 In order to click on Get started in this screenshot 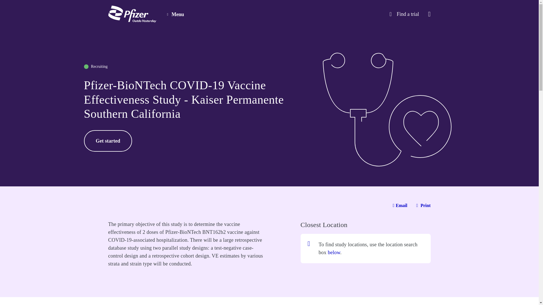, I will do `click(107, 141)`.